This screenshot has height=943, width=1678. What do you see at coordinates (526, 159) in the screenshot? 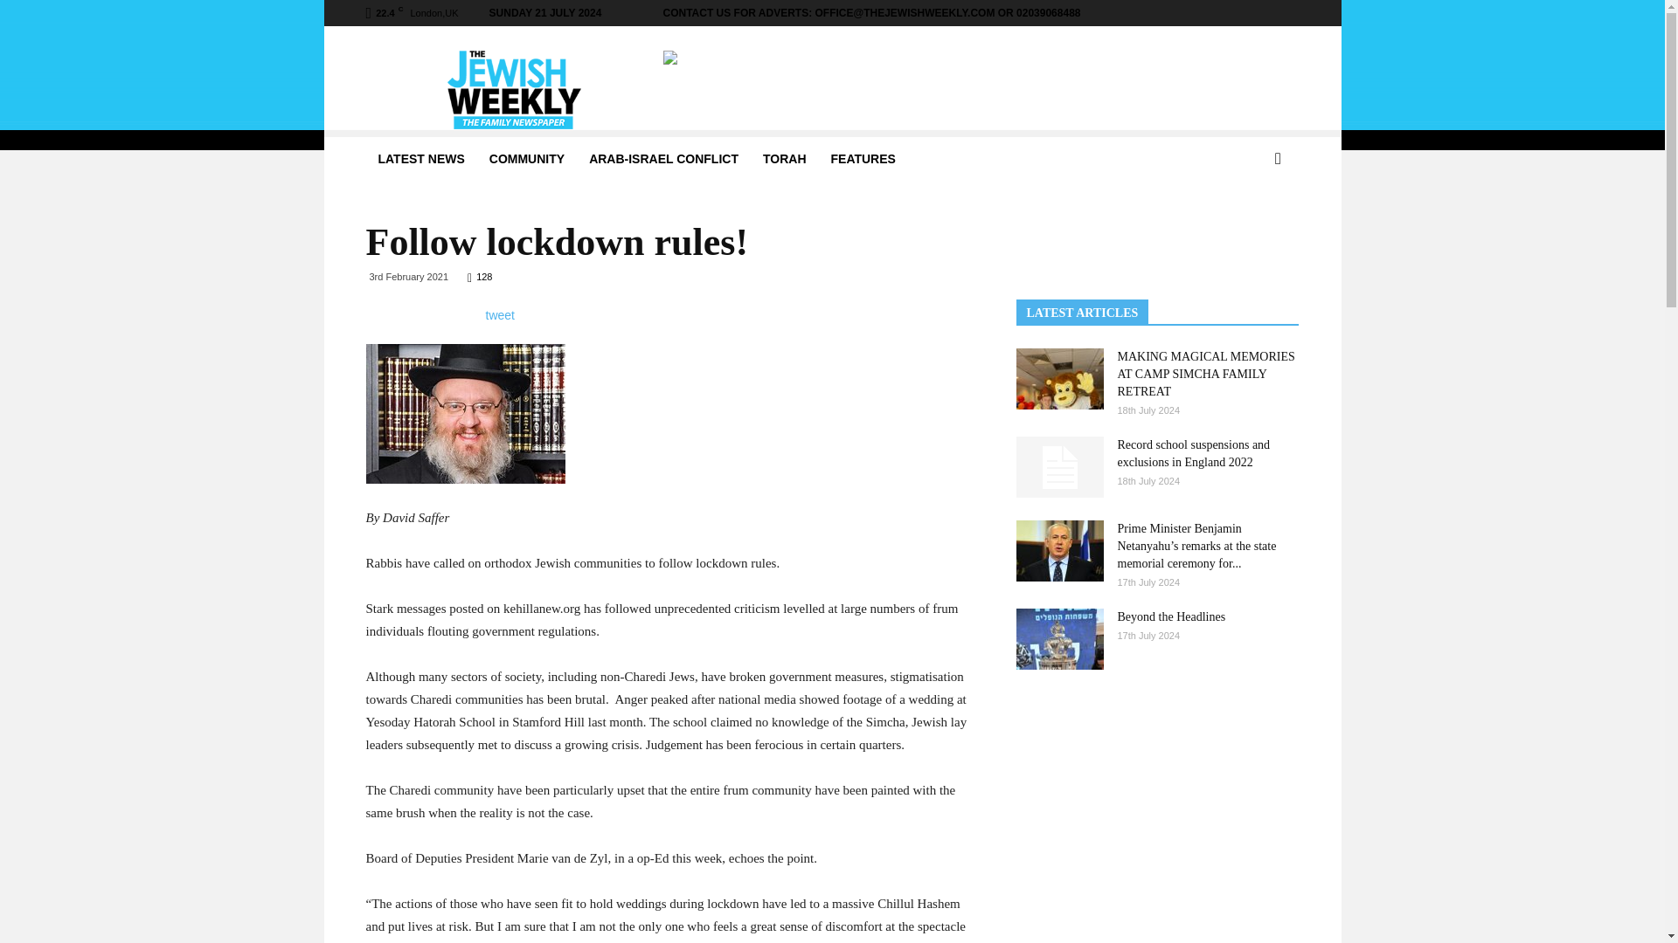
I see `COMMUNITY` at bounding box center [526, 159].